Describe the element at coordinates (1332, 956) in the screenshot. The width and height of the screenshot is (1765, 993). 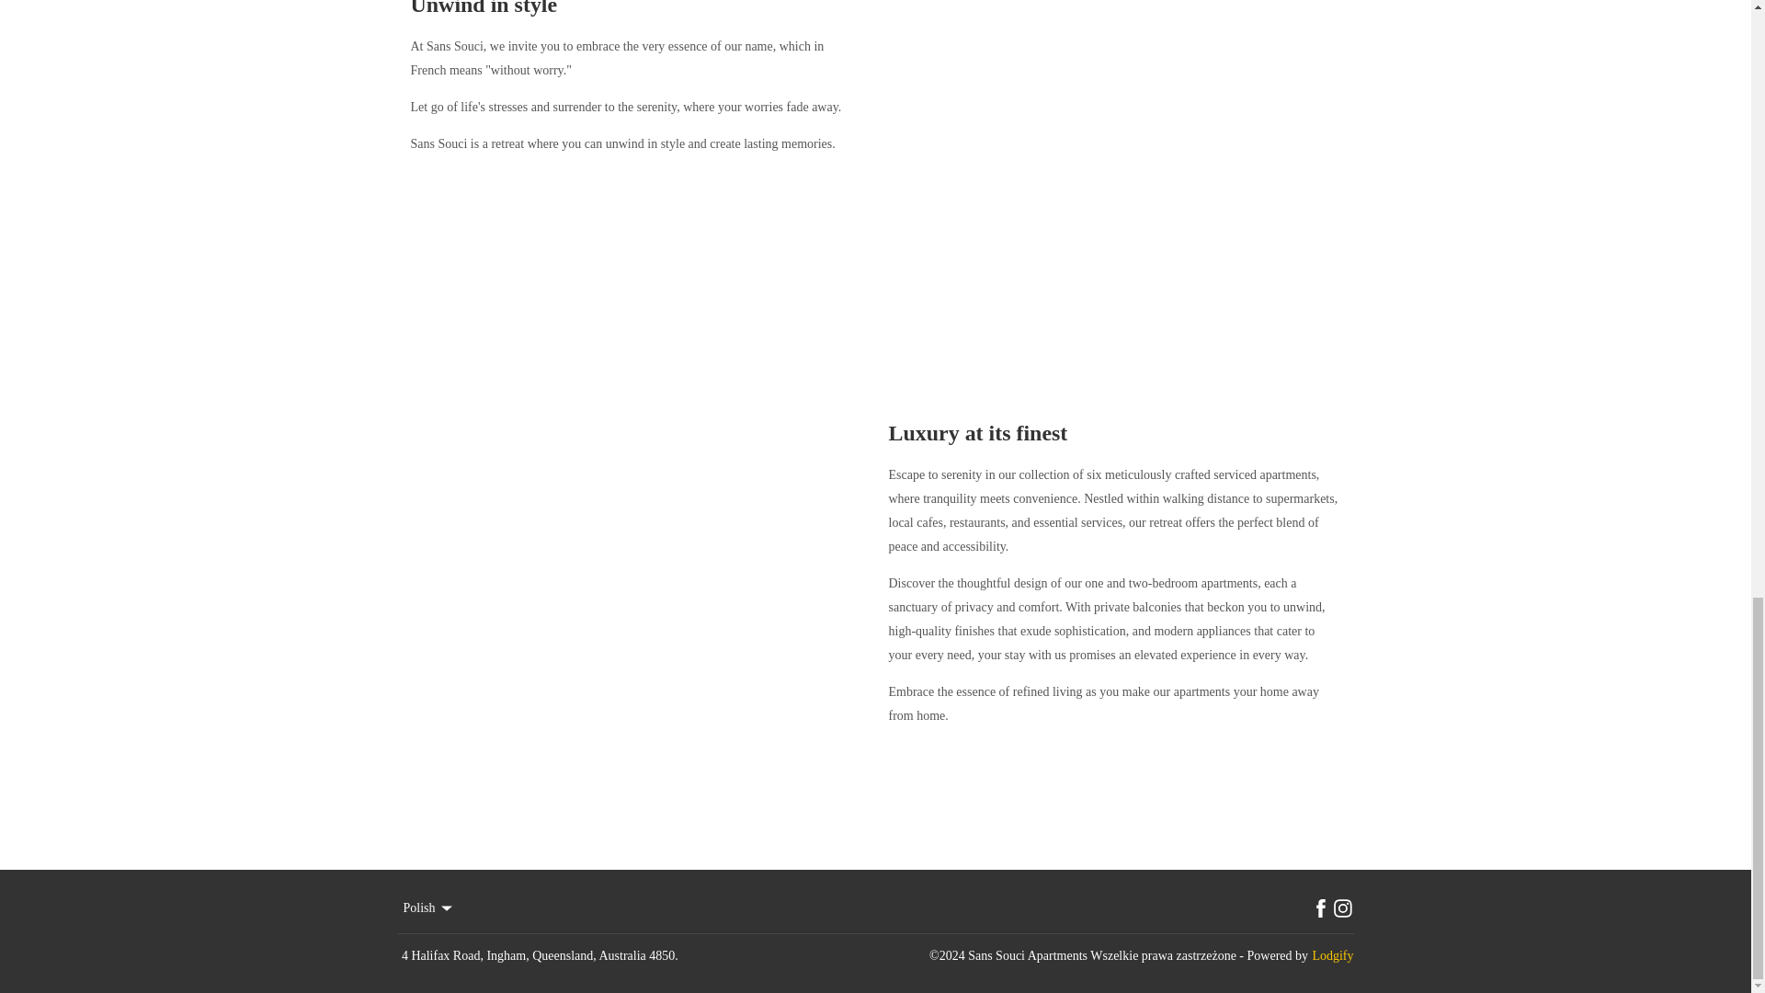
I see `Lodgify` at that location.